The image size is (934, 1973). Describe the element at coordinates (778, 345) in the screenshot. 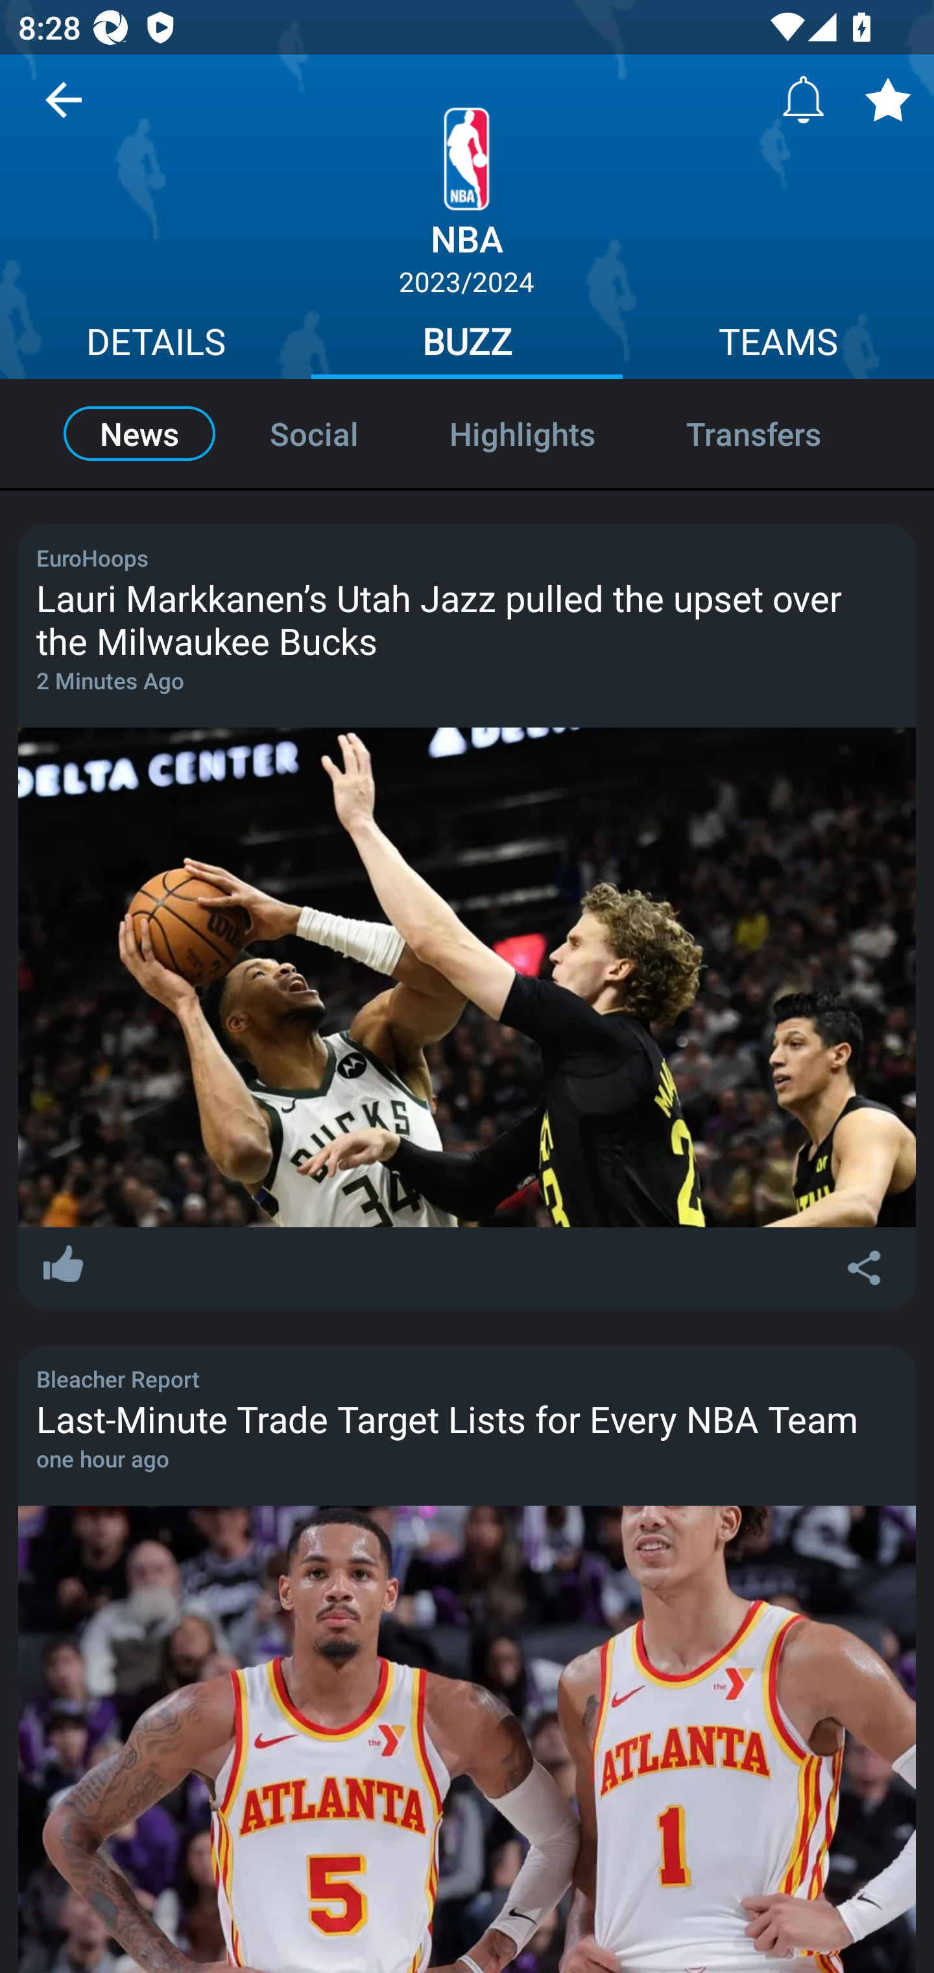

I see `TEAMS` at that location.